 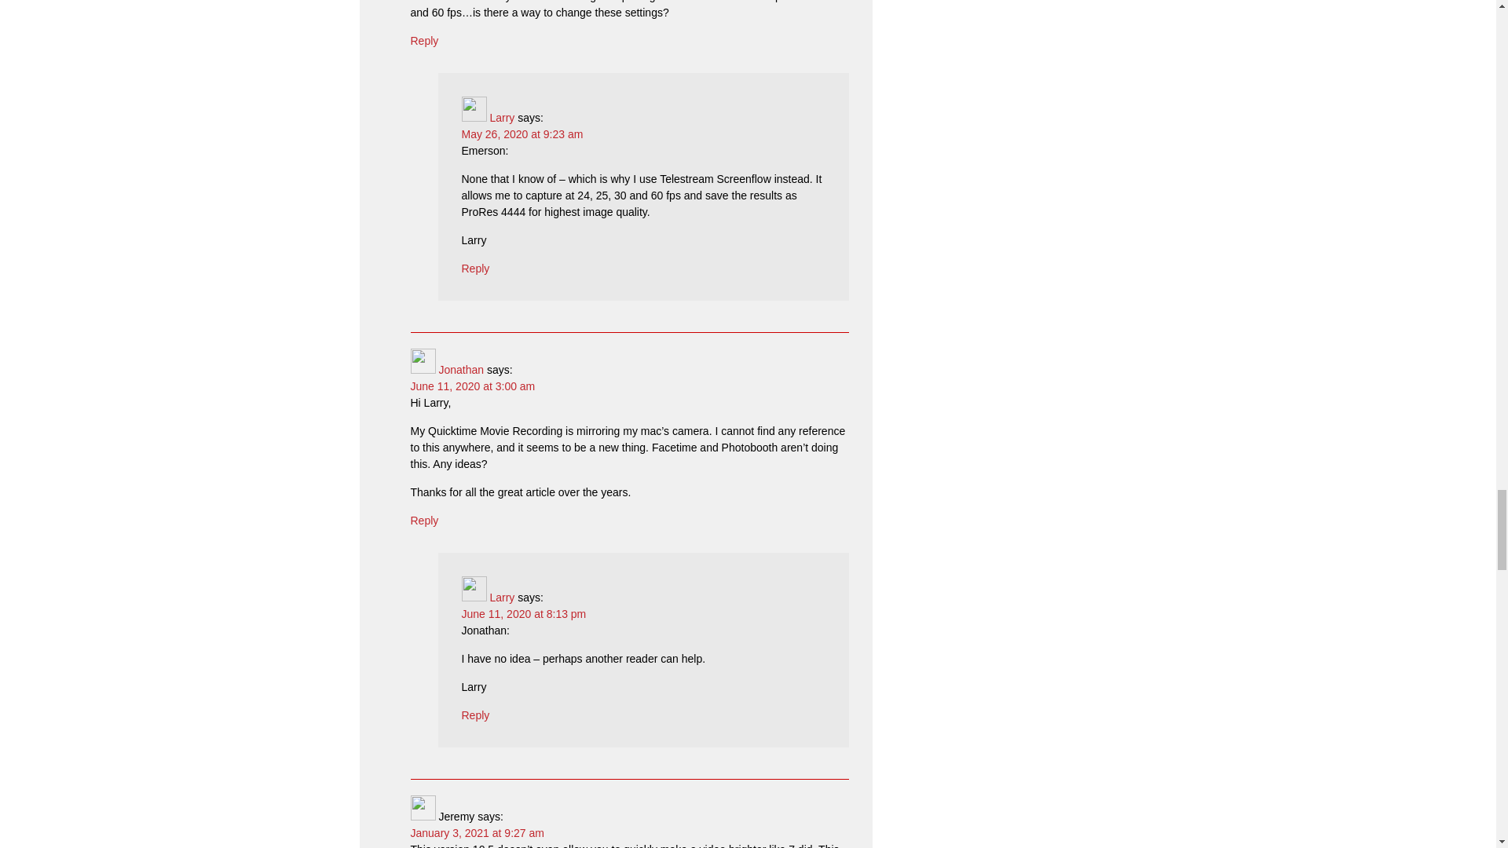 I want to click on Reply, so click(x=424, y=41).